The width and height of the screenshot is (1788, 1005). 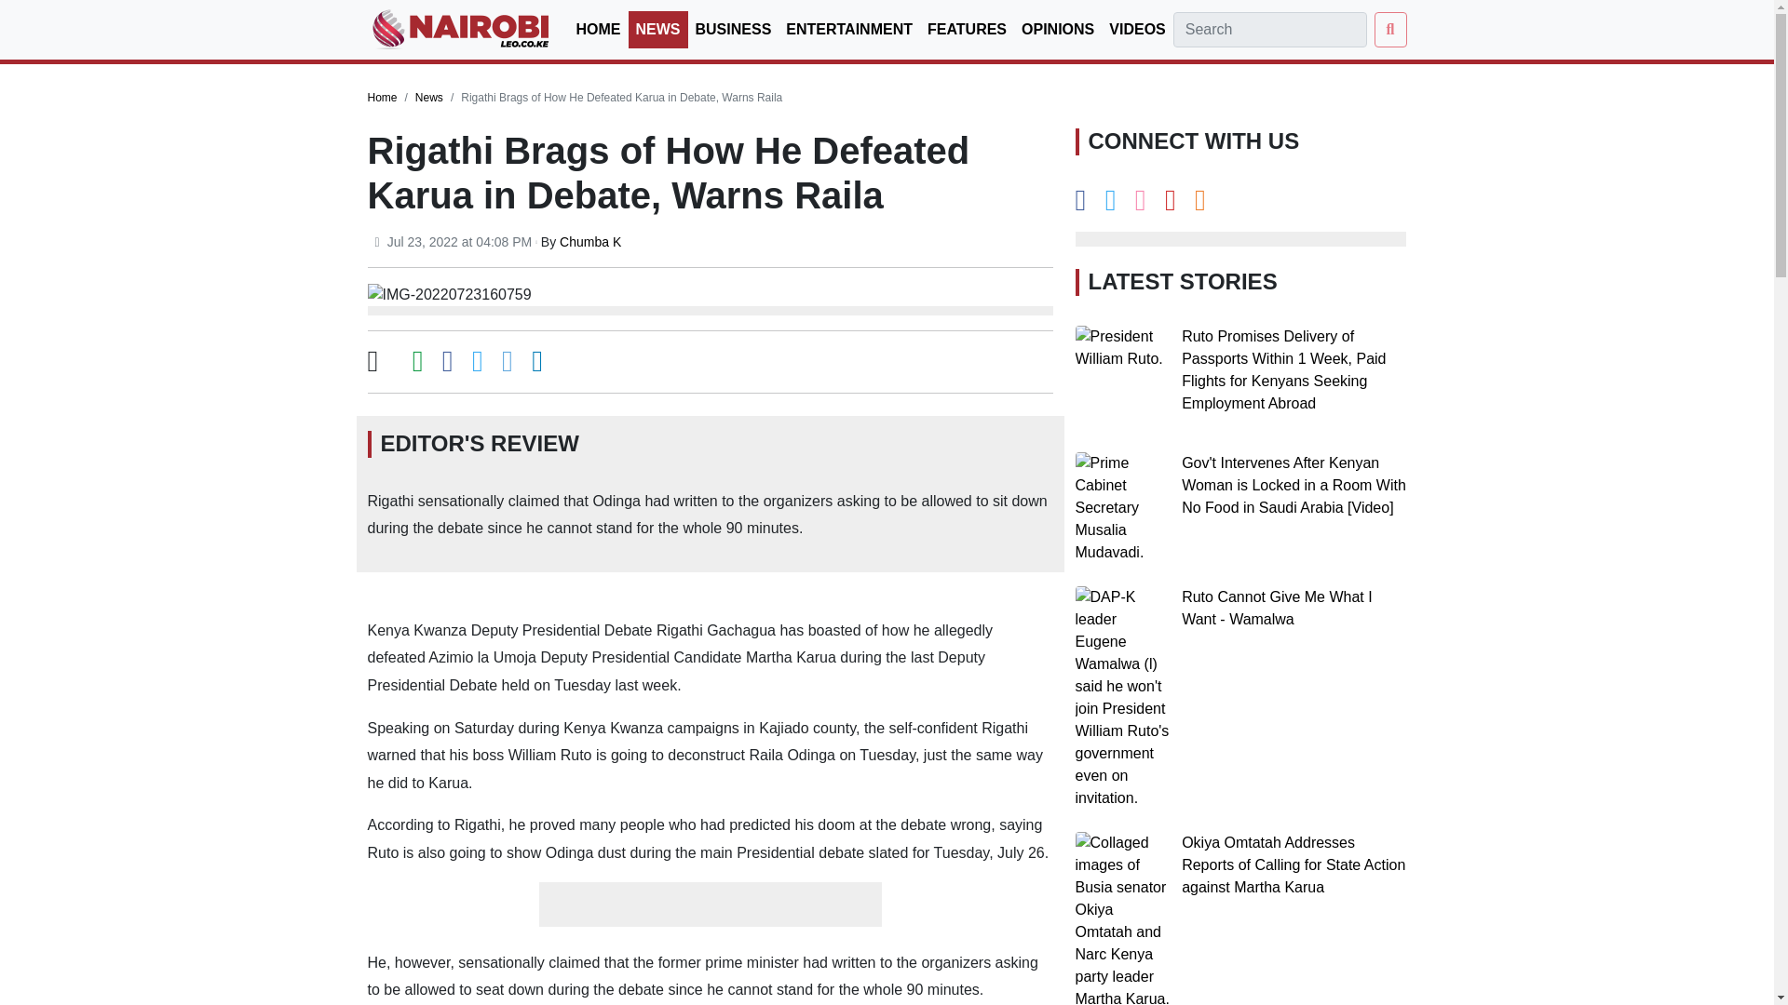 What do you see at coordinates (382, 98) in the screenshot?
I see `Home` at bounding box center [382, 98].